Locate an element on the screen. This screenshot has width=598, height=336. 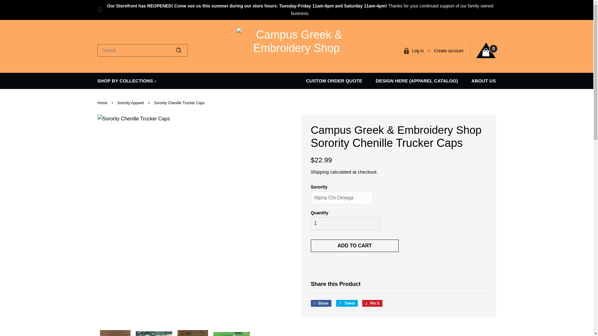
ABOUT US is located at coordinates (480, 81).